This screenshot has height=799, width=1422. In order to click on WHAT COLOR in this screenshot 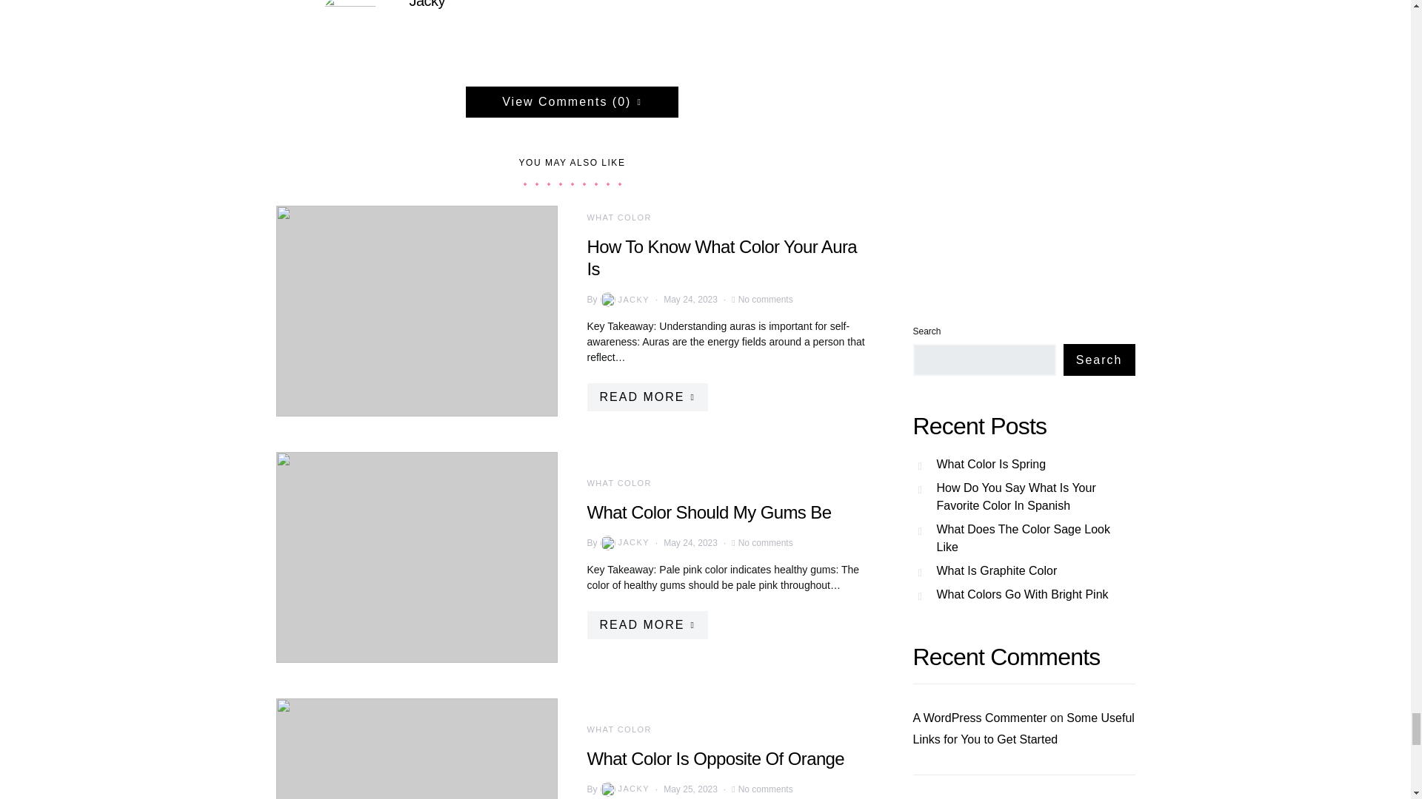, I will do `click(618, 482)`.